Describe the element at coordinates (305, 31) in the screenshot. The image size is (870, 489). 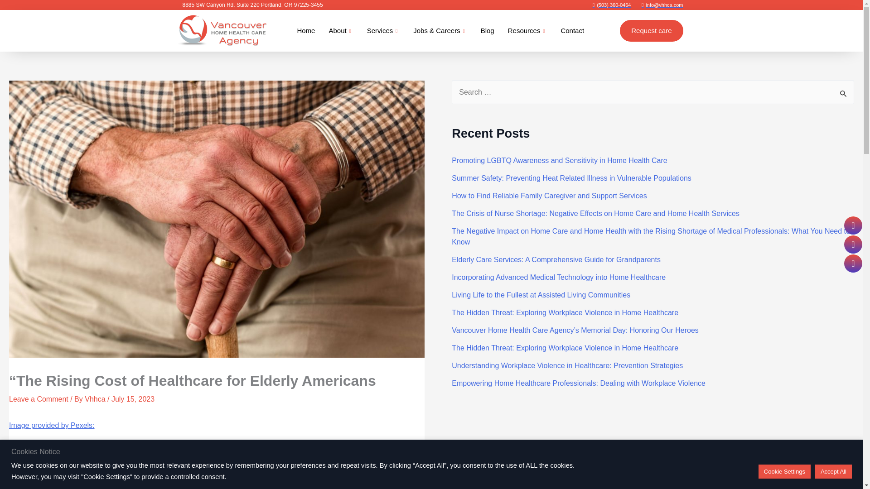
I see `Home` at that location.